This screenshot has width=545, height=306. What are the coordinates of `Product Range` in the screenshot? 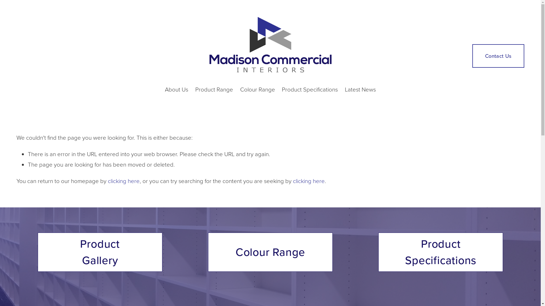 It's located at (214, 90).